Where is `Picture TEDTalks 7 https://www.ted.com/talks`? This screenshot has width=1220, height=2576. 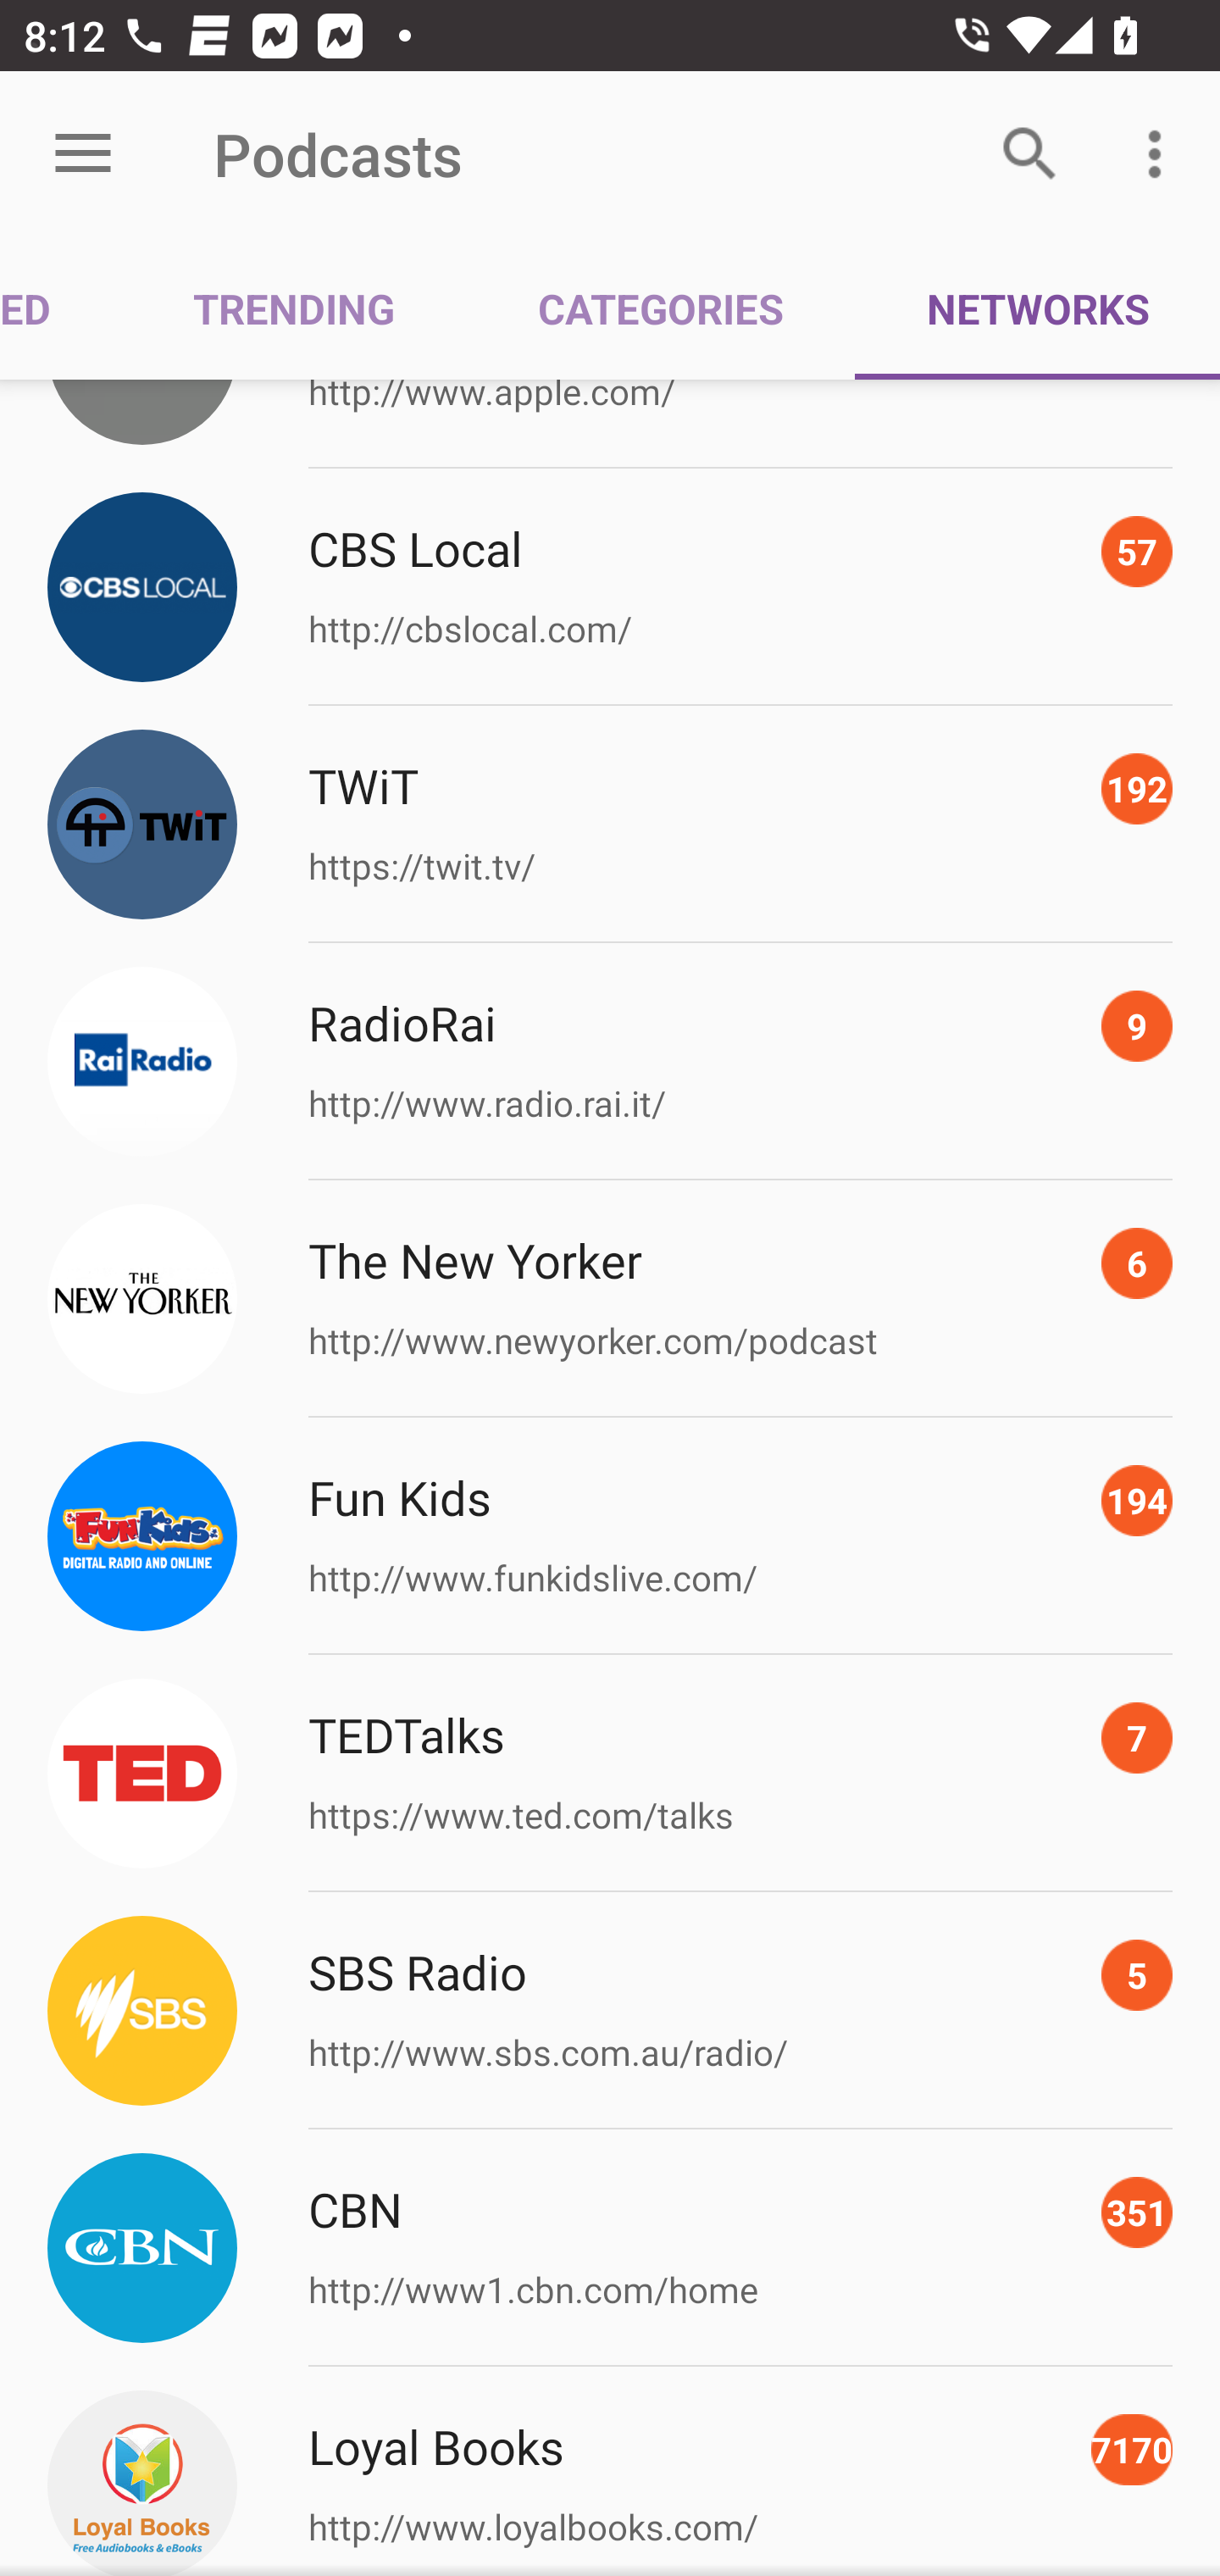
Picture TEDTalks 7 https://www.ted.com/talks is located at coordinates (610, 1773).